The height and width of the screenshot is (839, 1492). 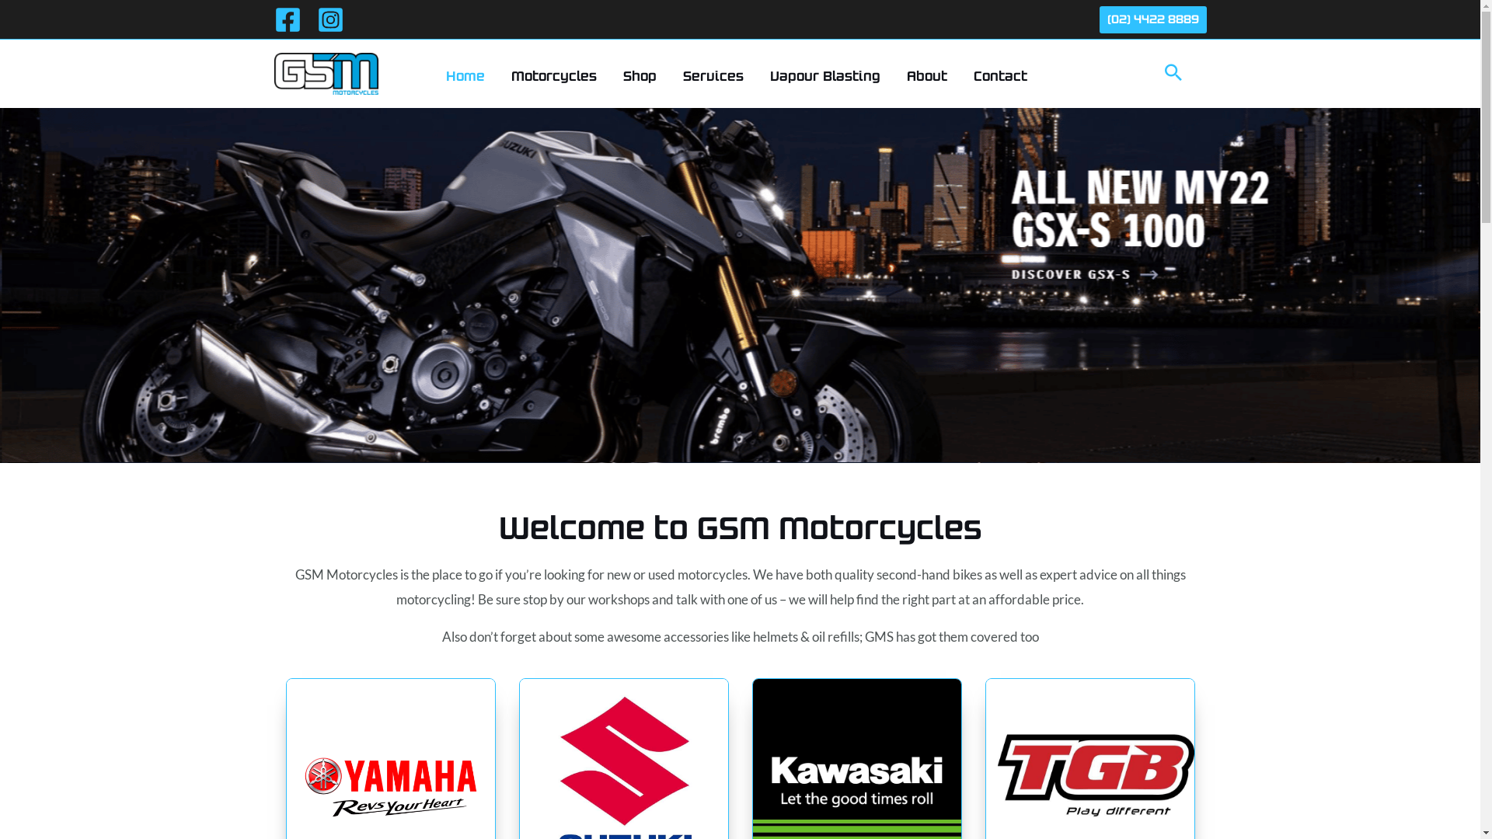 I want to click on Contact, so click(x=1001, y=77).